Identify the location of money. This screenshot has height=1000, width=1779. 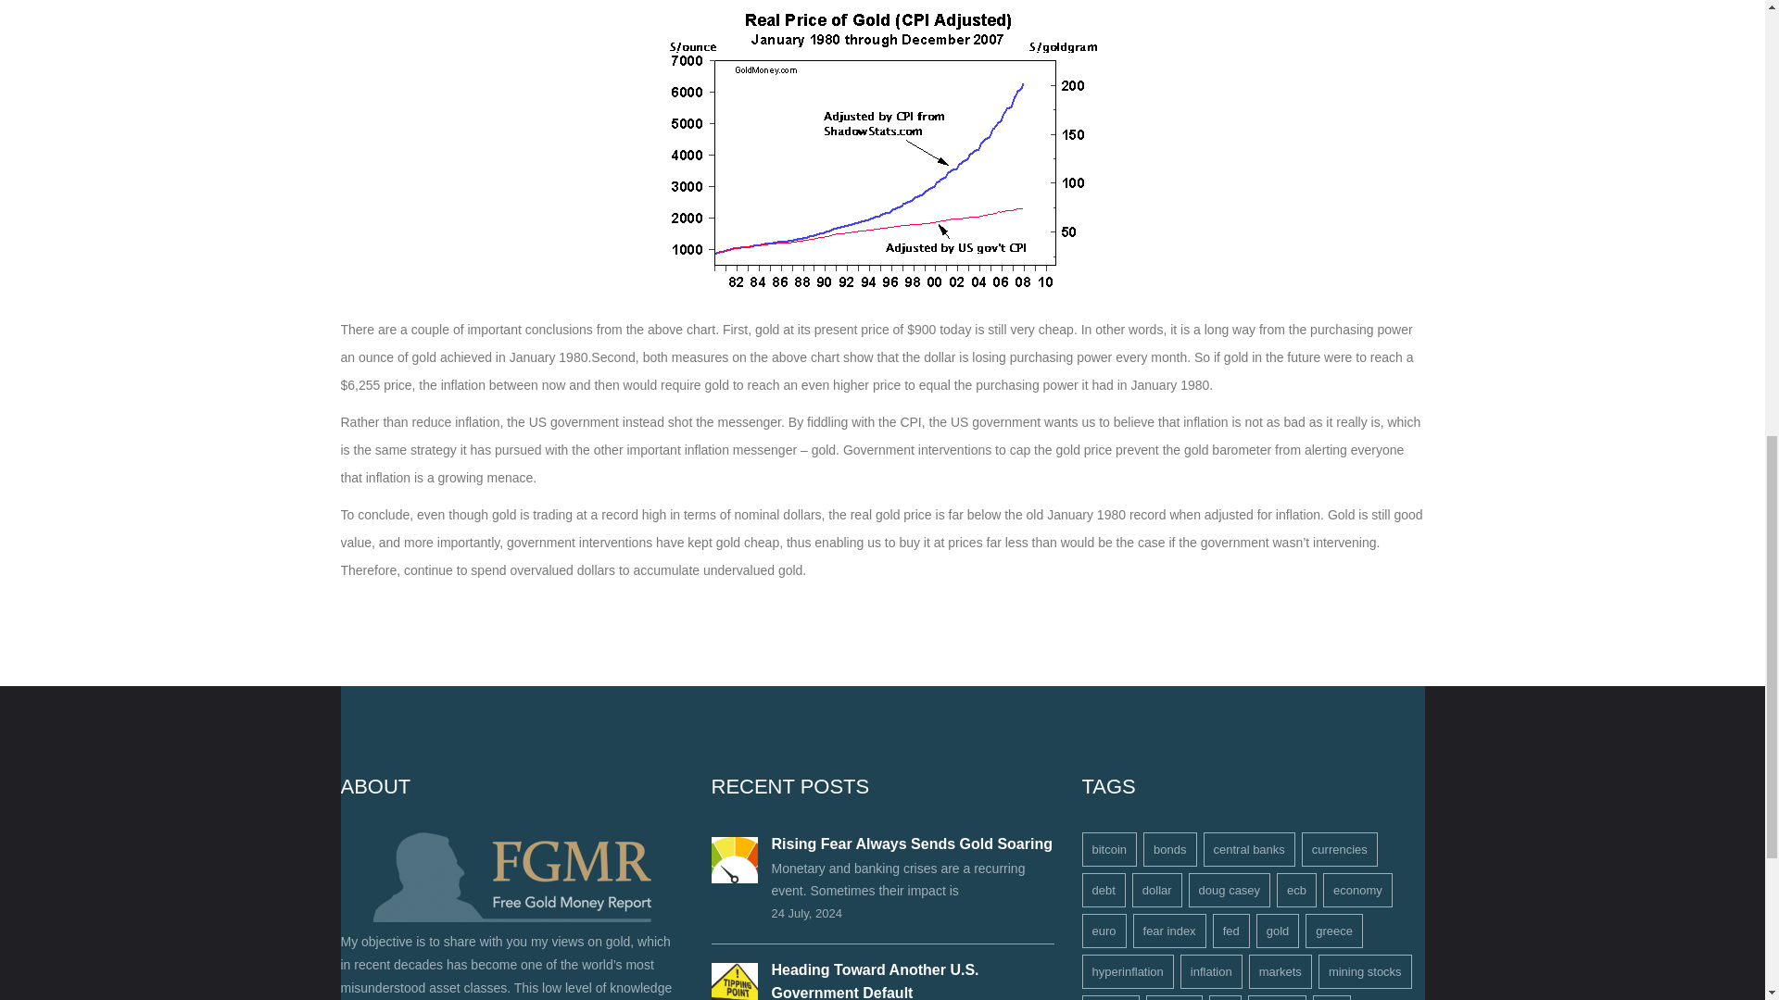
(1173, 997).